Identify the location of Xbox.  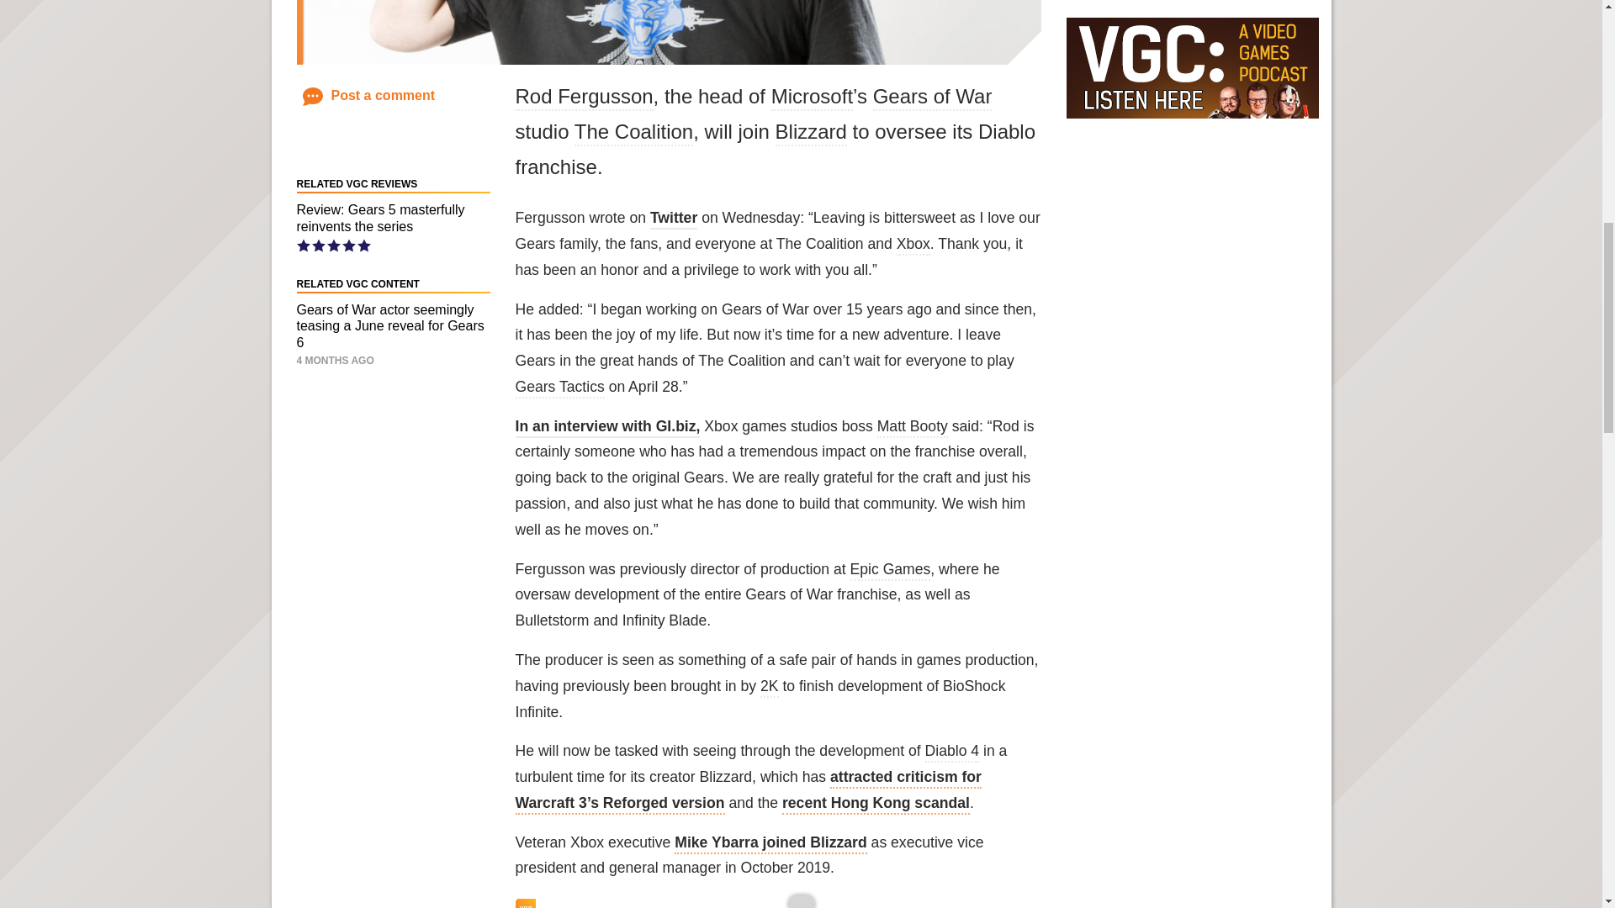
(913, 245).